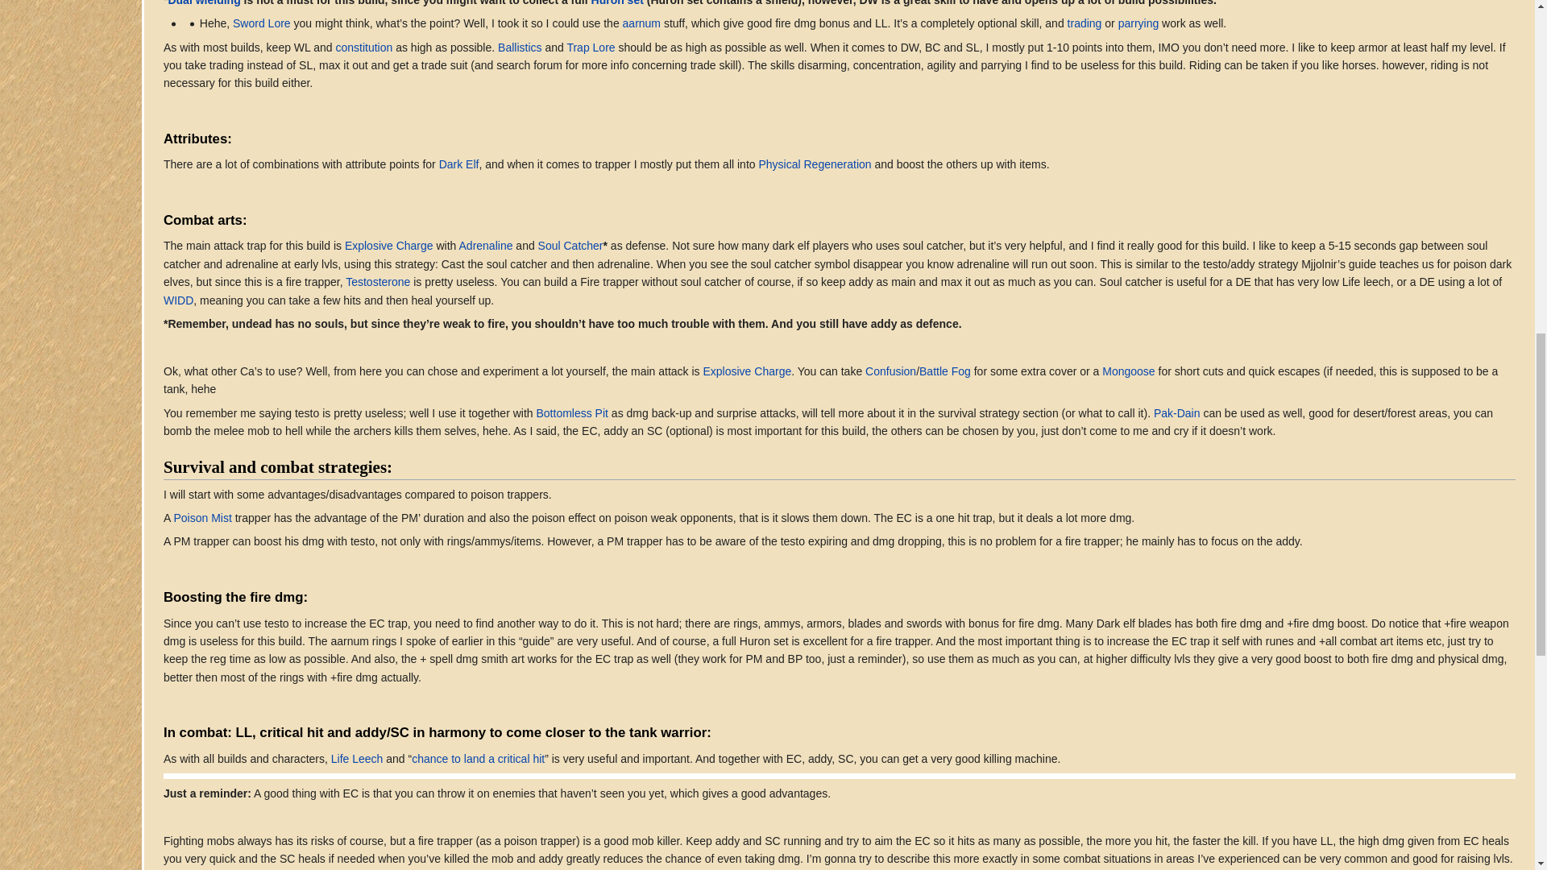 The image size is (1547, 870). What do you see at coordinates (617, 3) in the screenshot?
I see `Sacred:Huron's Assassination` at bounding box center [617, 3].